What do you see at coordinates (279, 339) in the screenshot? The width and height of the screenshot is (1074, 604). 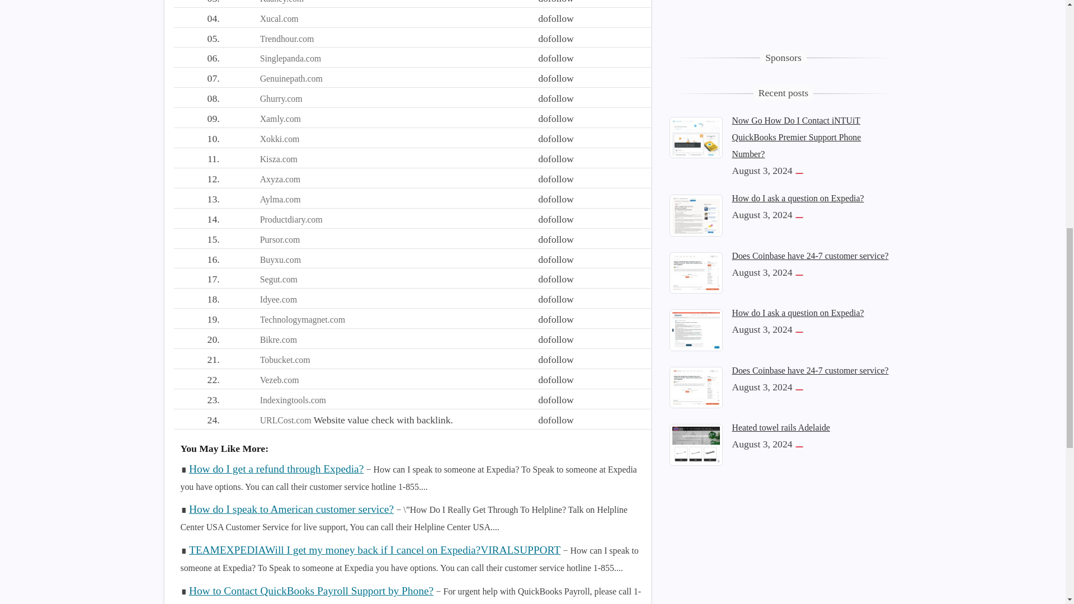 I see `Bikre.com` at bounding box center [279, 339].